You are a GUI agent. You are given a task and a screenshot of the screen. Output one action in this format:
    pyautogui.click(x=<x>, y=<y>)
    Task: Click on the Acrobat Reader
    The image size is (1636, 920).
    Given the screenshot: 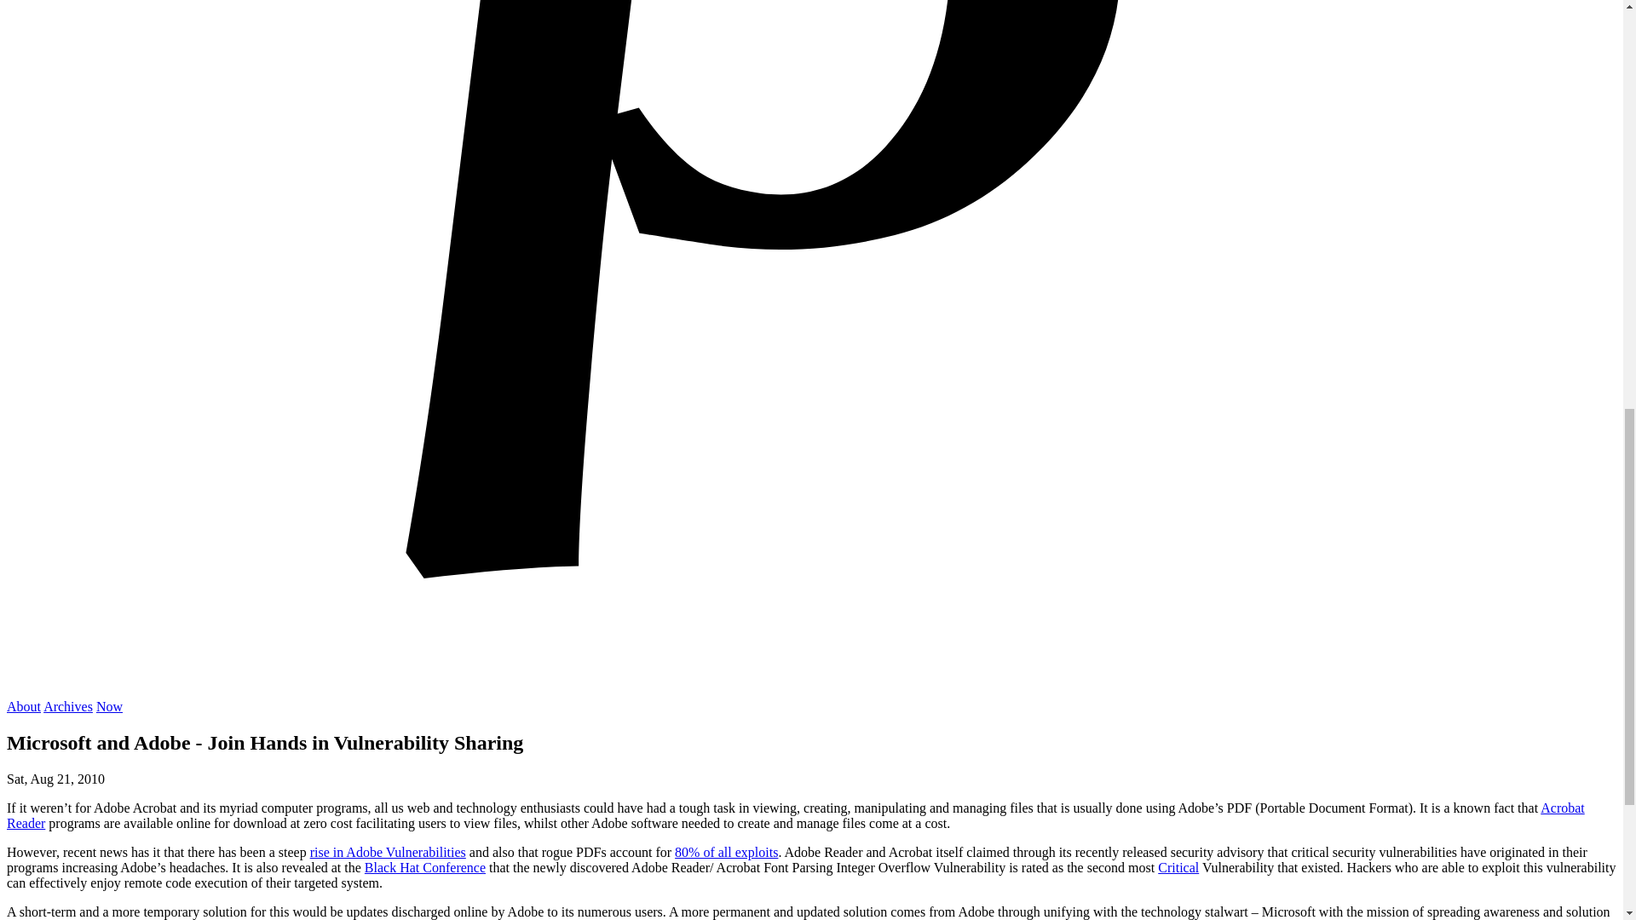 What is the action you would take?
    pyautogui.click(x=796, y=815)
    